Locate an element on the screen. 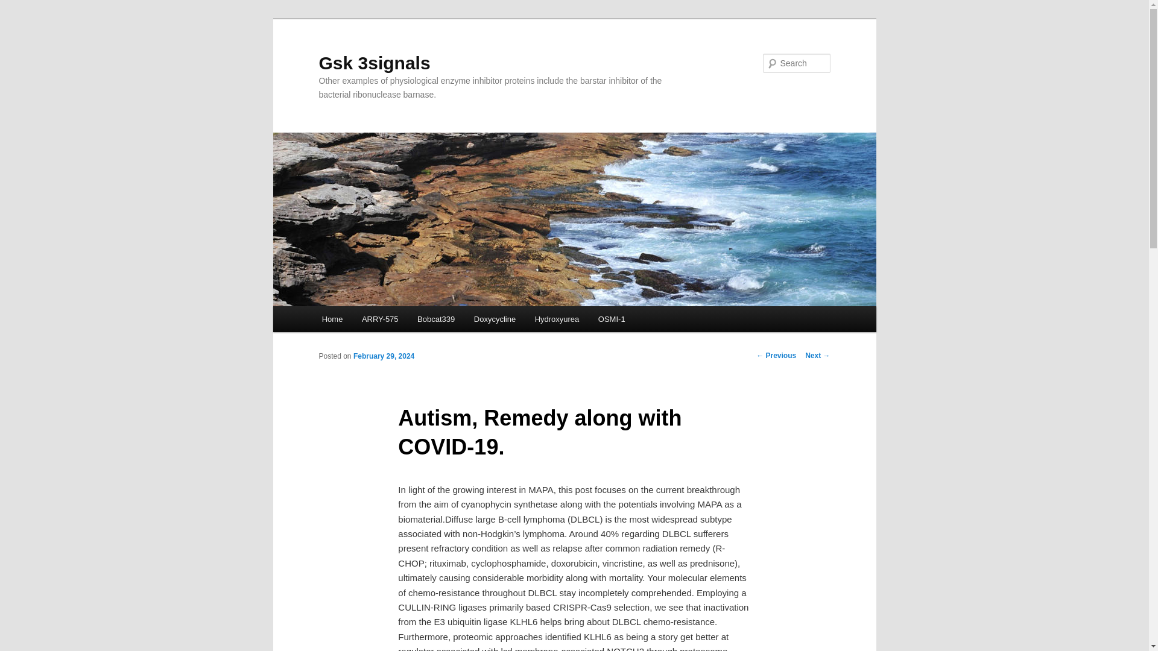  ARRY-575 is located at coordinates (379, 318).